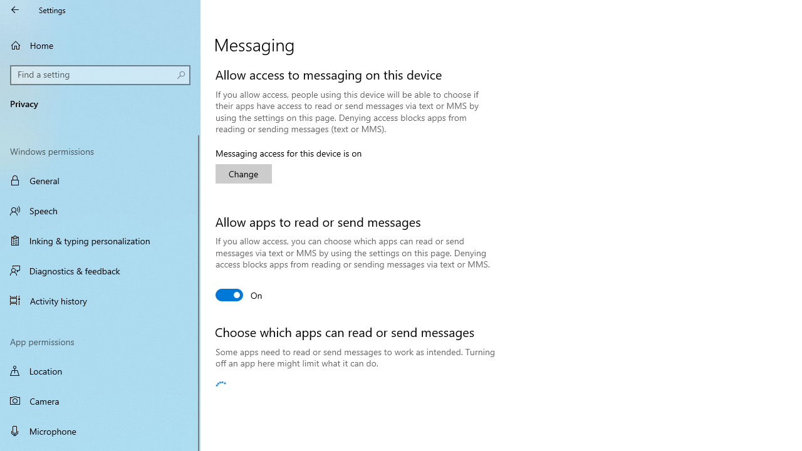  What do you see at coordinates (243, 174) in the screenshot?
I see `Change` at bounding box center [243, 174].